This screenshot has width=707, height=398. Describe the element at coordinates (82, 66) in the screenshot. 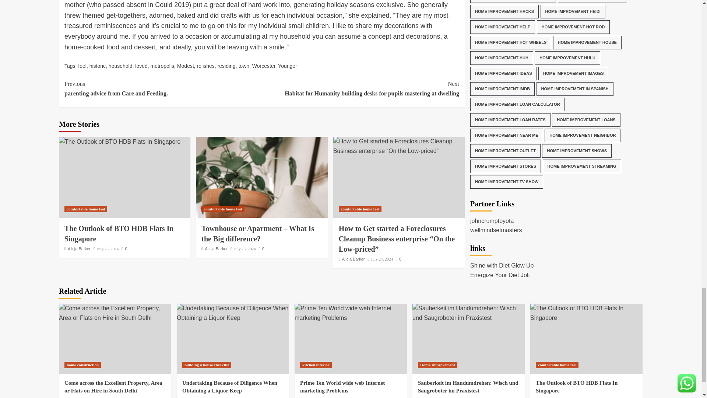

I see `feel` at that location.